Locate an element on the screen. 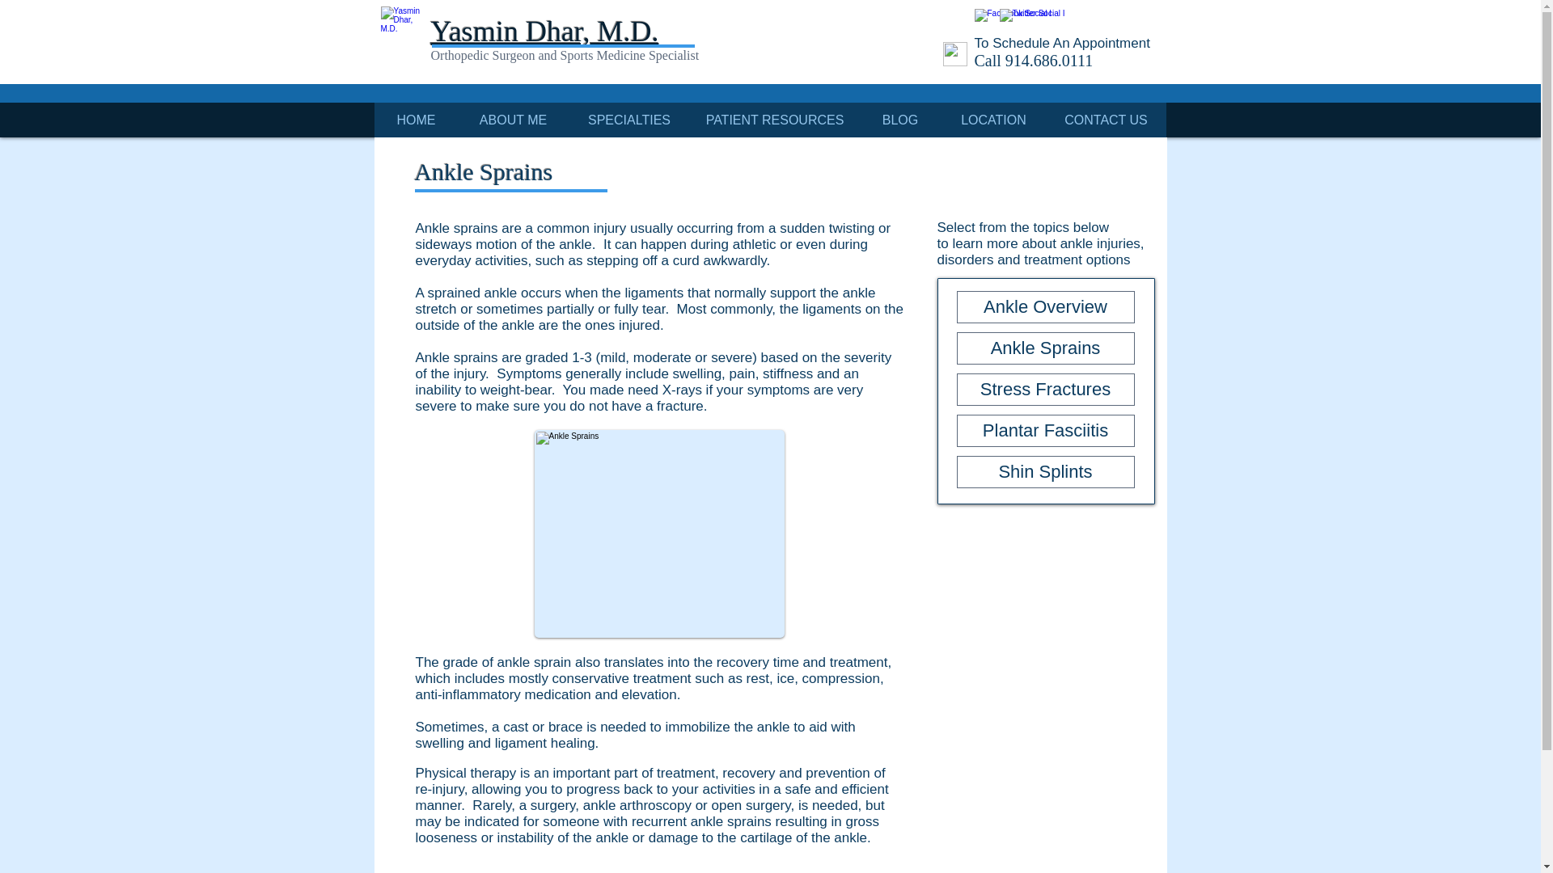 The width and height of the screenshot is (1553, 873). Yasmin Dhar, M.D. is located at coordinates (544, 32).